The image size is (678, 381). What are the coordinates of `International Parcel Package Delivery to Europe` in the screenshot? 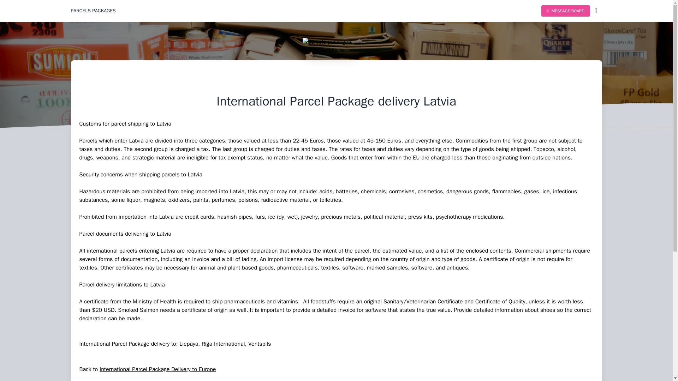 It's located at (157, 369).